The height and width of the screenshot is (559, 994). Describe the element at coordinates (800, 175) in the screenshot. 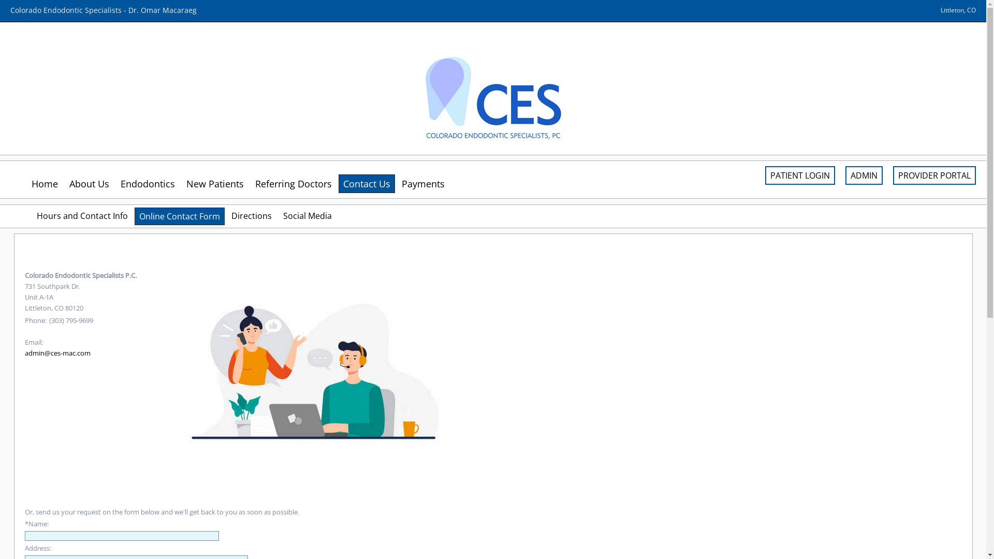

I see `PATIENT LOGIN` at that location.